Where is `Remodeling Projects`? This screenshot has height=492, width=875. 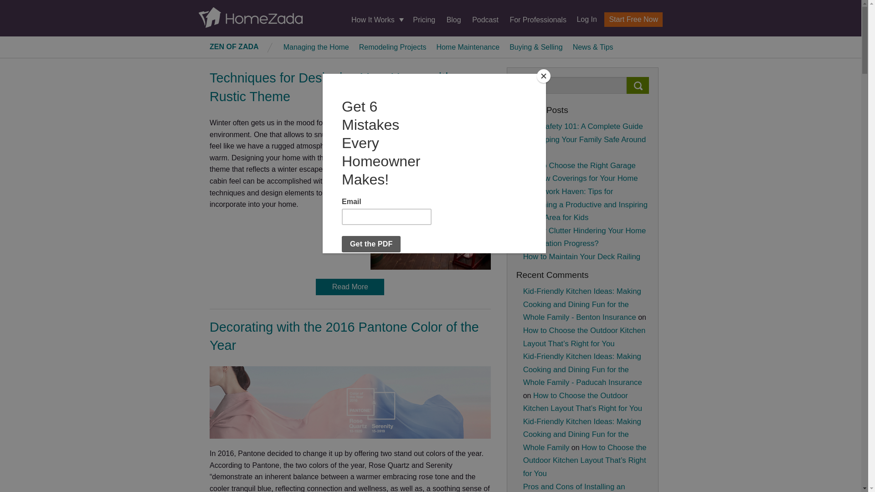
Remodeling Projects is located at coordinates (393, 46).